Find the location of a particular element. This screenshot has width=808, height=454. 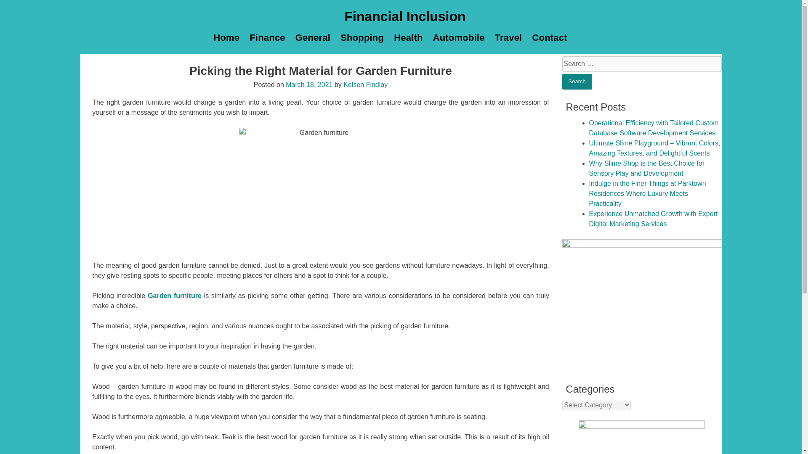

March 18, 2021 is located at coordinates (309, 84).